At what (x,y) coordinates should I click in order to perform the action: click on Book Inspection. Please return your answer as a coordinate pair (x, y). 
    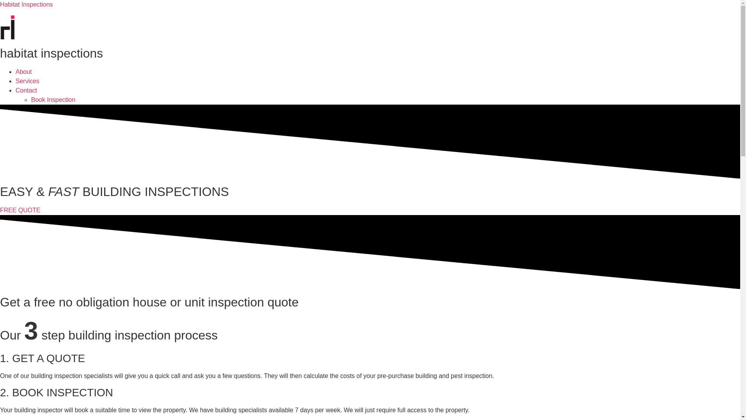
    Looking at the image, I should click on (53, 100).